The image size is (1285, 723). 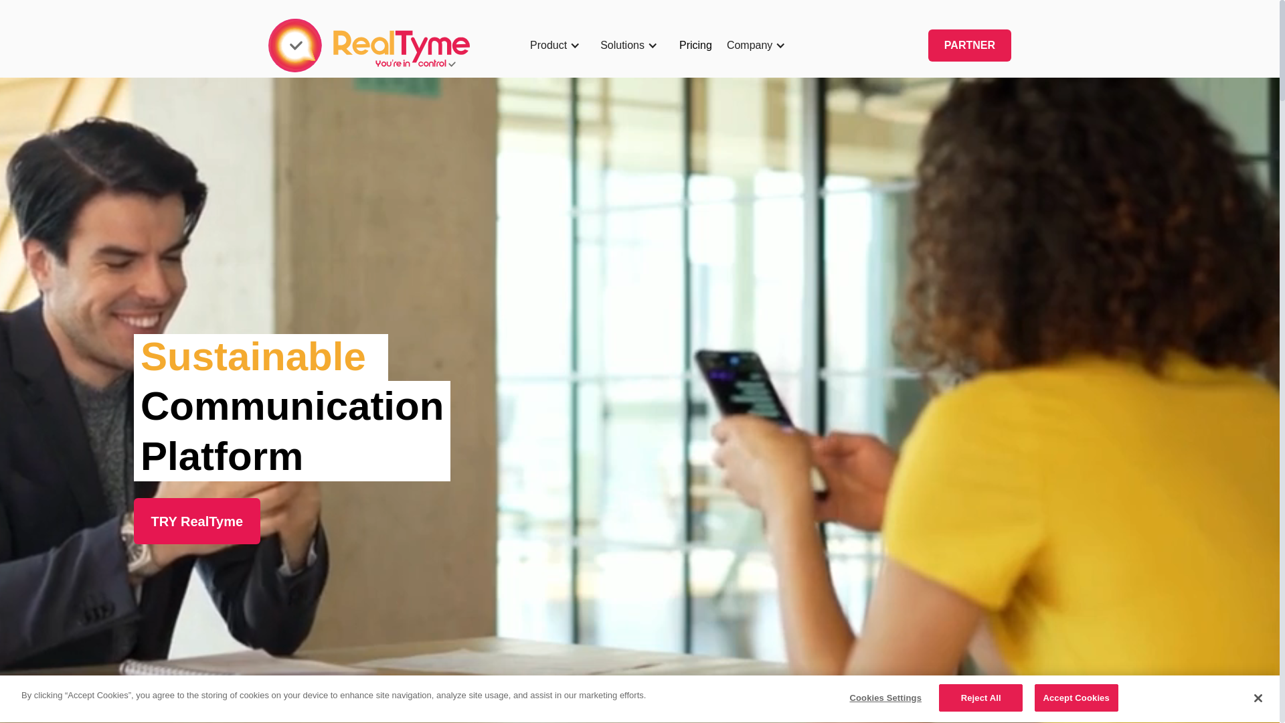 I want to click on Accept Cookies, so click(x=1076, y=698).